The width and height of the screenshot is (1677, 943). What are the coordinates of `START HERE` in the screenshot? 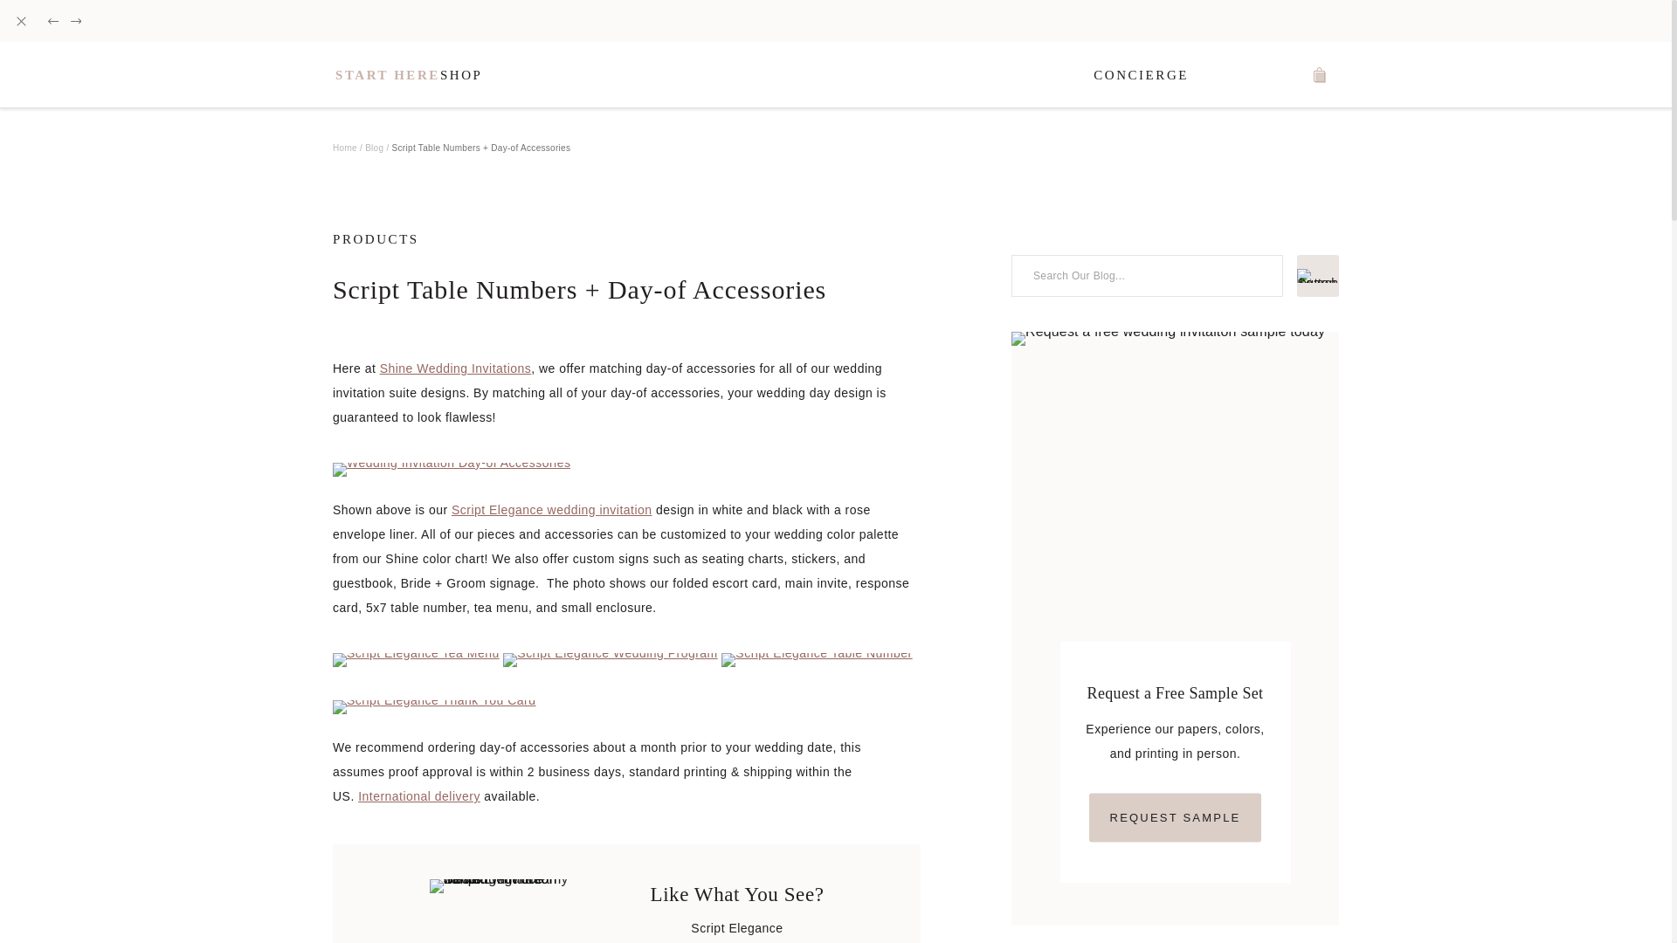 It's located at (388, 75).